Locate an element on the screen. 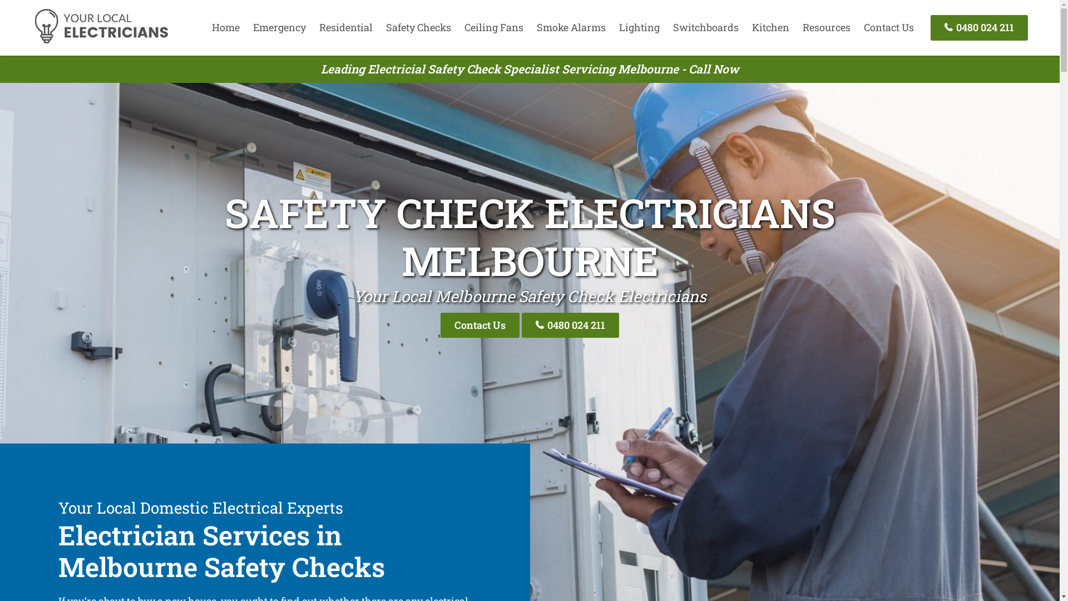 This screenshot has height=601, width=1068. Contact Us is located at coordinates (889, 27).